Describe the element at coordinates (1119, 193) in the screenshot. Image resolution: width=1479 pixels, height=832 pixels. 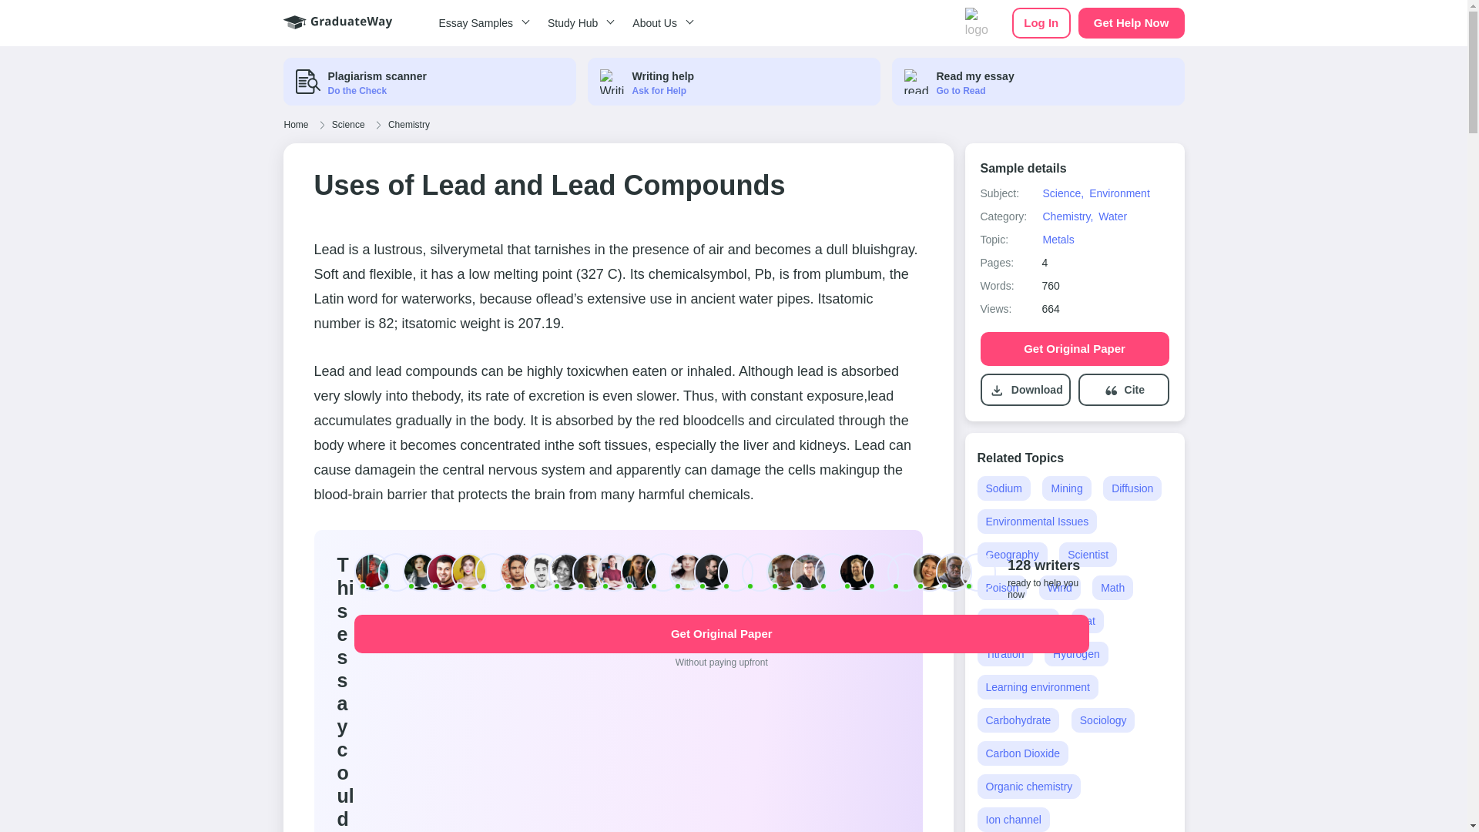
I see `Environment` at that location.